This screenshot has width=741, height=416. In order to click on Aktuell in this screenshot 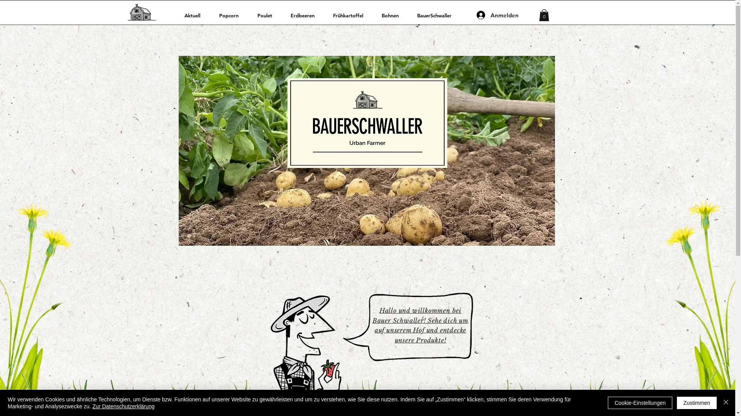, I will do `click(196, 15)`.